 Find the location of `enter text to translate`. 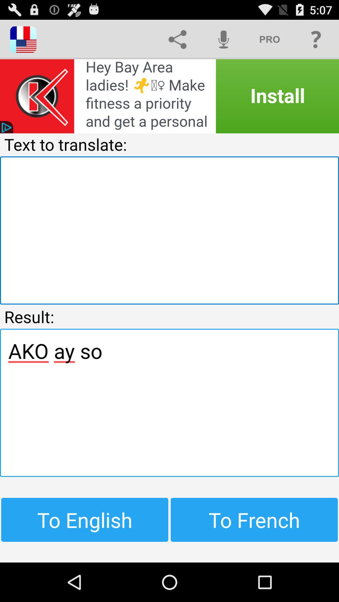

enter text to translate is located at coordinates (169, 230).